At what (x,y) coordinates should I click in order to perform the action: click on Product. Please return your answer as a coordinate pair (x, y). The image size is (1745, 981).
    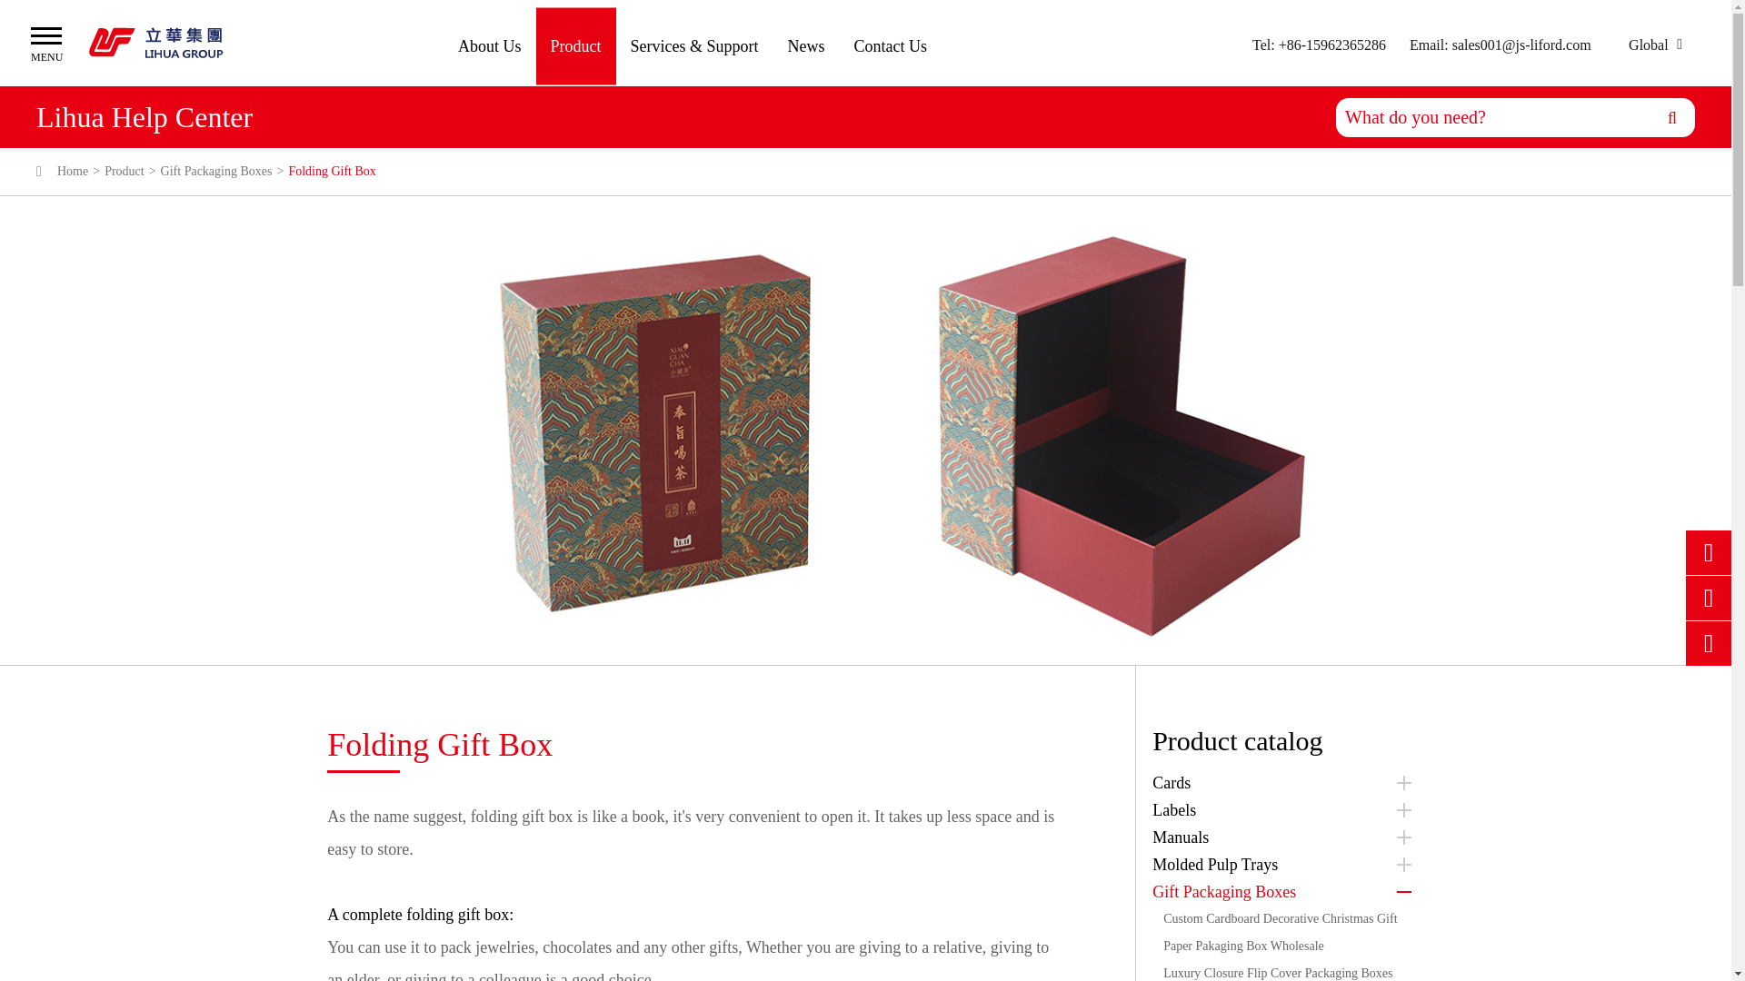
    Looking at the image, I should click on (575, 45).